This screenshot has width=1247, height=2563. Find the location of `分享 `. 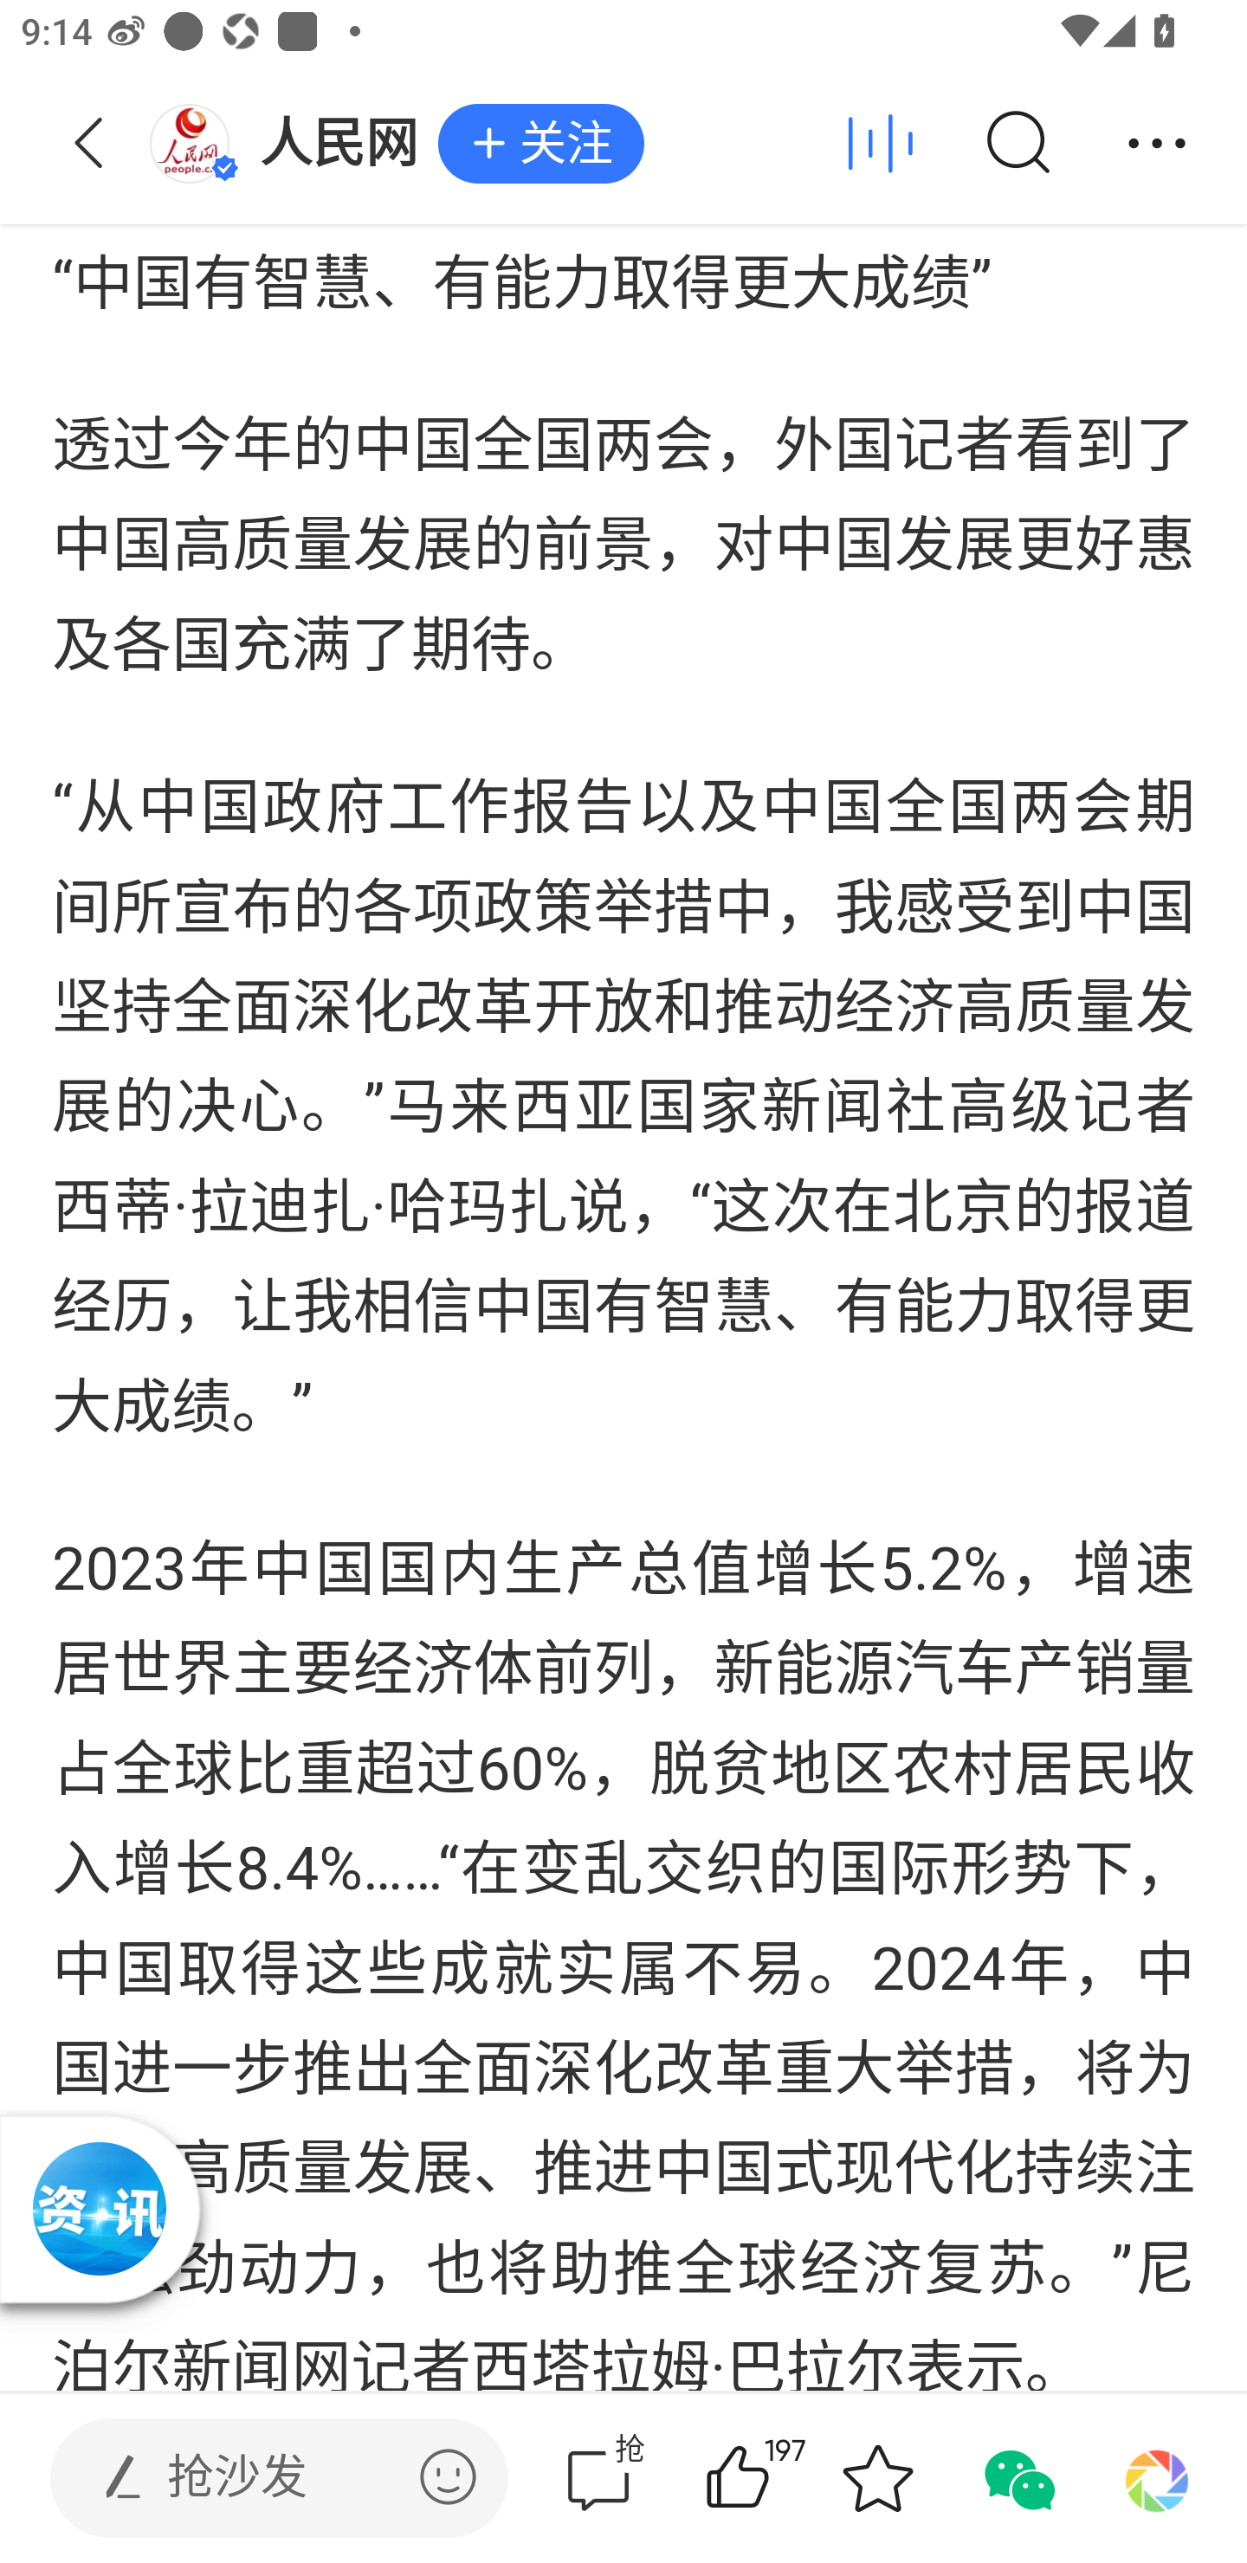

分享  is located at coordinates (1157, 144).